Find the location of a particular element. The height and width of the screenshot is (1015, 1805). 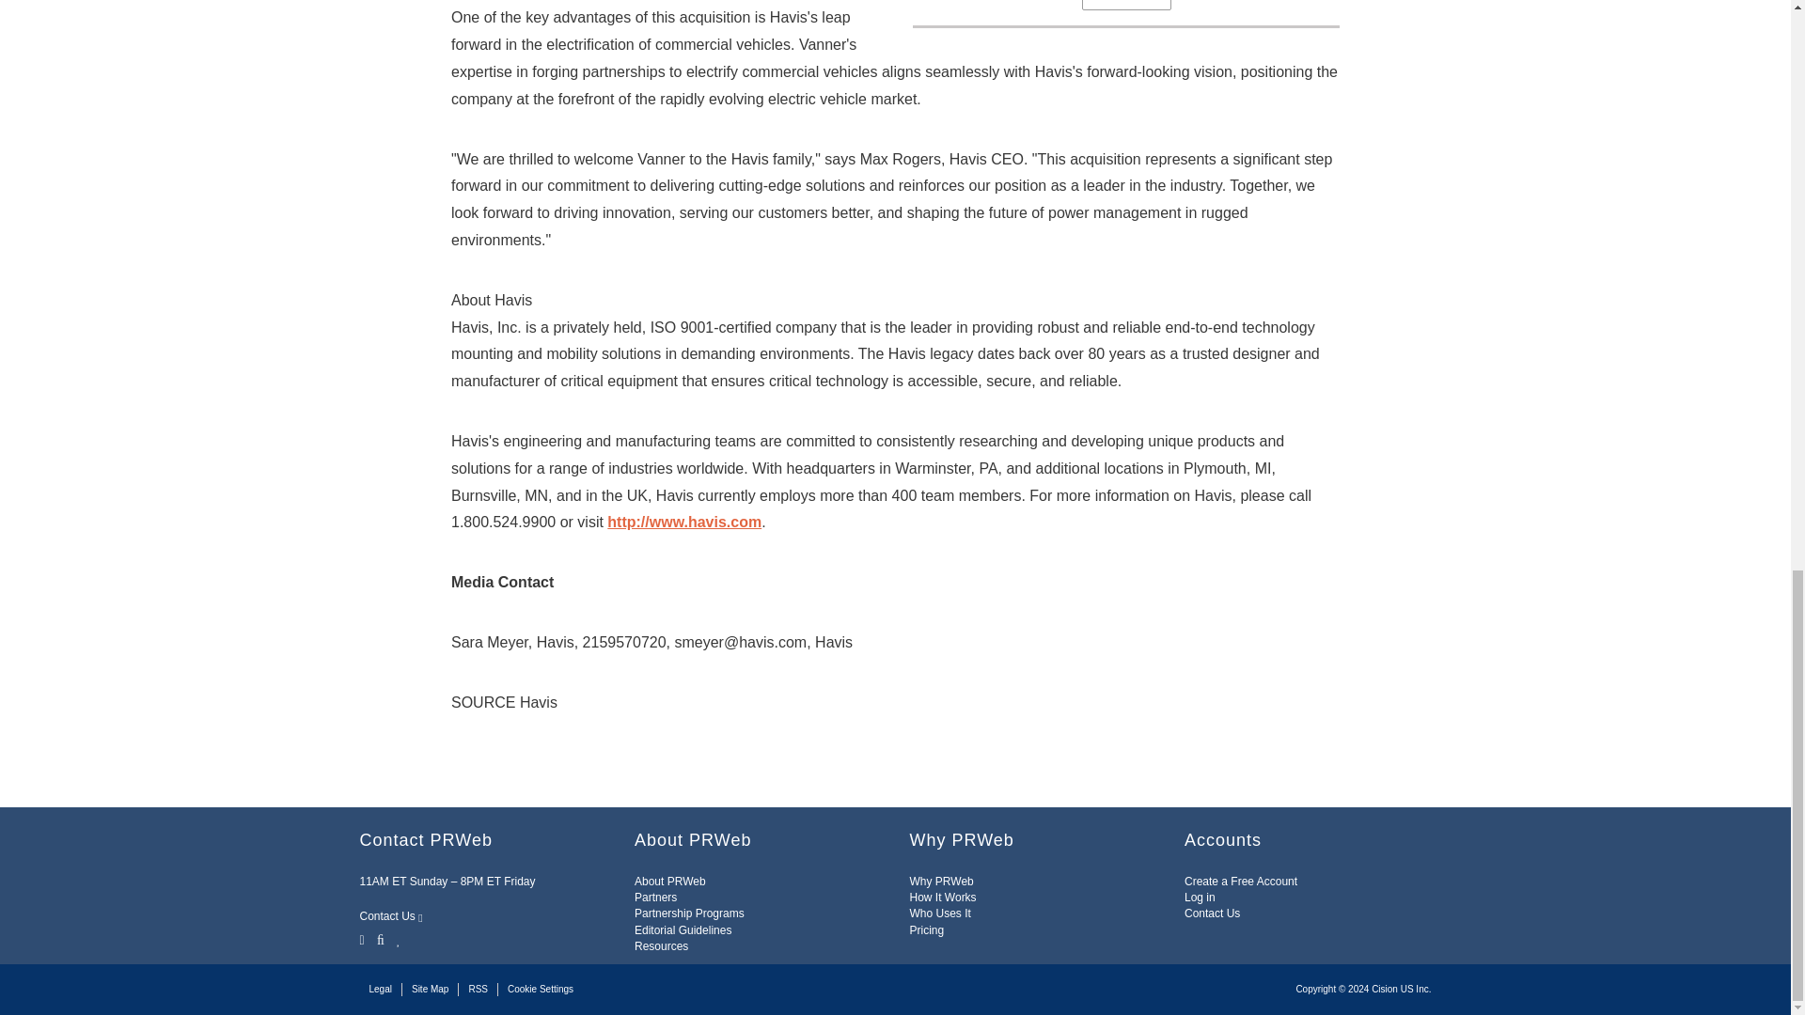

Facebook is located at coordinates (380, 938).